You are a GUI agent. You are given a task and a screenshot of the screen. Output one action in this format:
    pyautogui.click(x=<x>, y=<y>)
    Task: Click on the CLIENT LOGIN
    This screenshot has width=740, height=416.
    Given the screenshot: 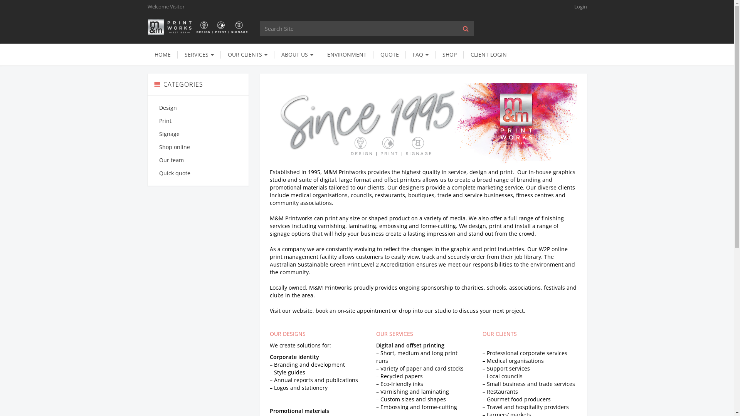 What is the action you would take?
    pyautogui.click(x=488, y=55)
    